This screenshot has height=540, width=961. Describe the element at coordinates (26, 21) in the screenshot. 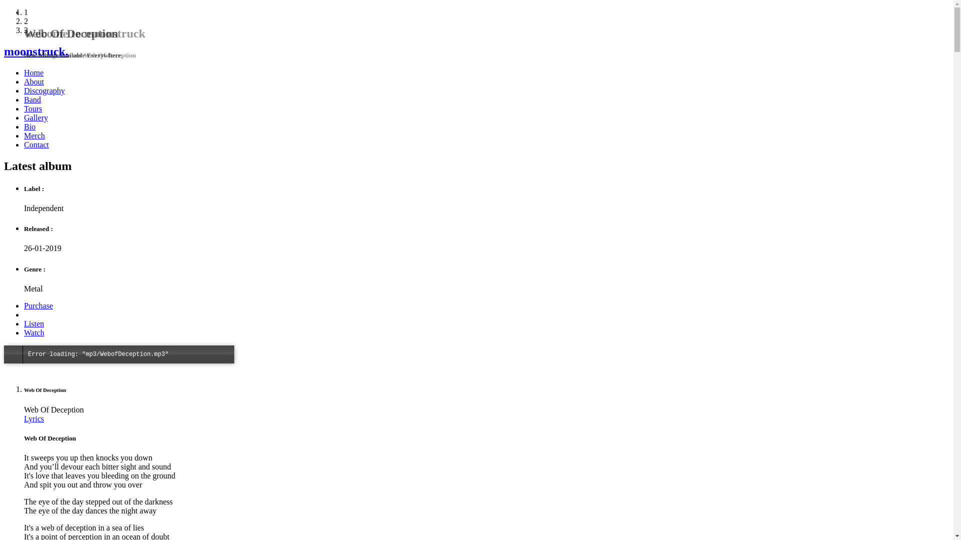

I see `2` at that location.